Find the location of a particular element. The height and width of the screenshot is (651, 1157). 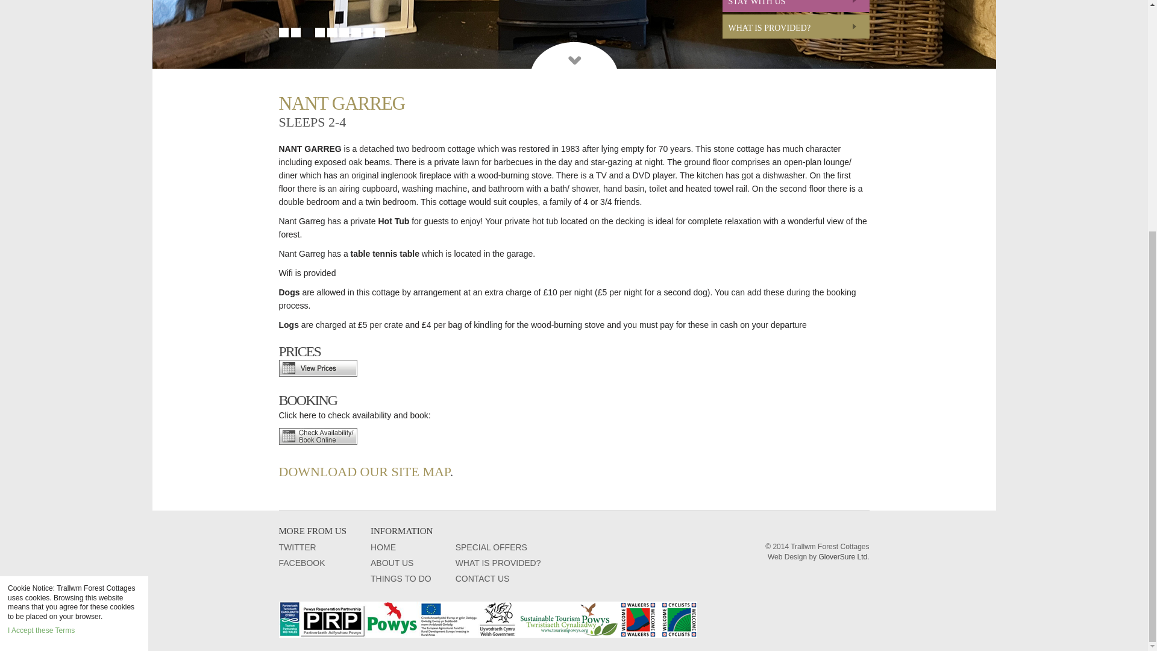

3 is located at coordinates (307, 33).